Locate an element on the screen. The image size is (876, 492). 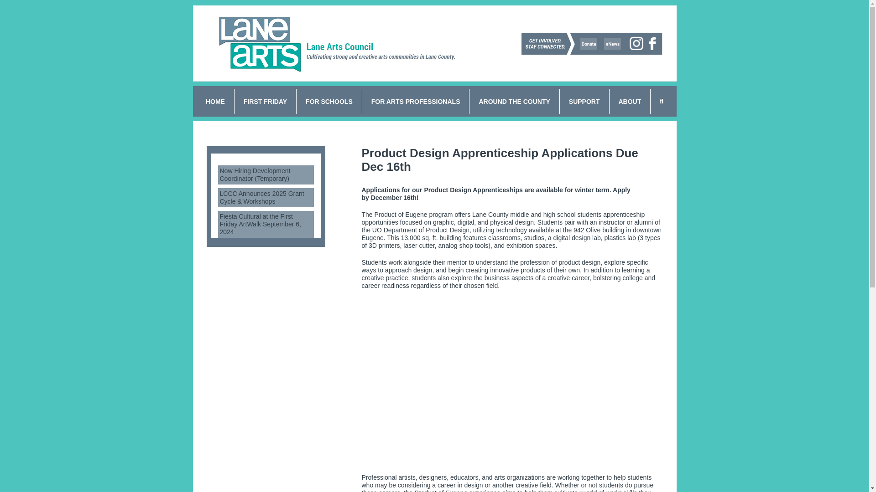
FIRST FRIDAY is located at coordinates (266, 101).